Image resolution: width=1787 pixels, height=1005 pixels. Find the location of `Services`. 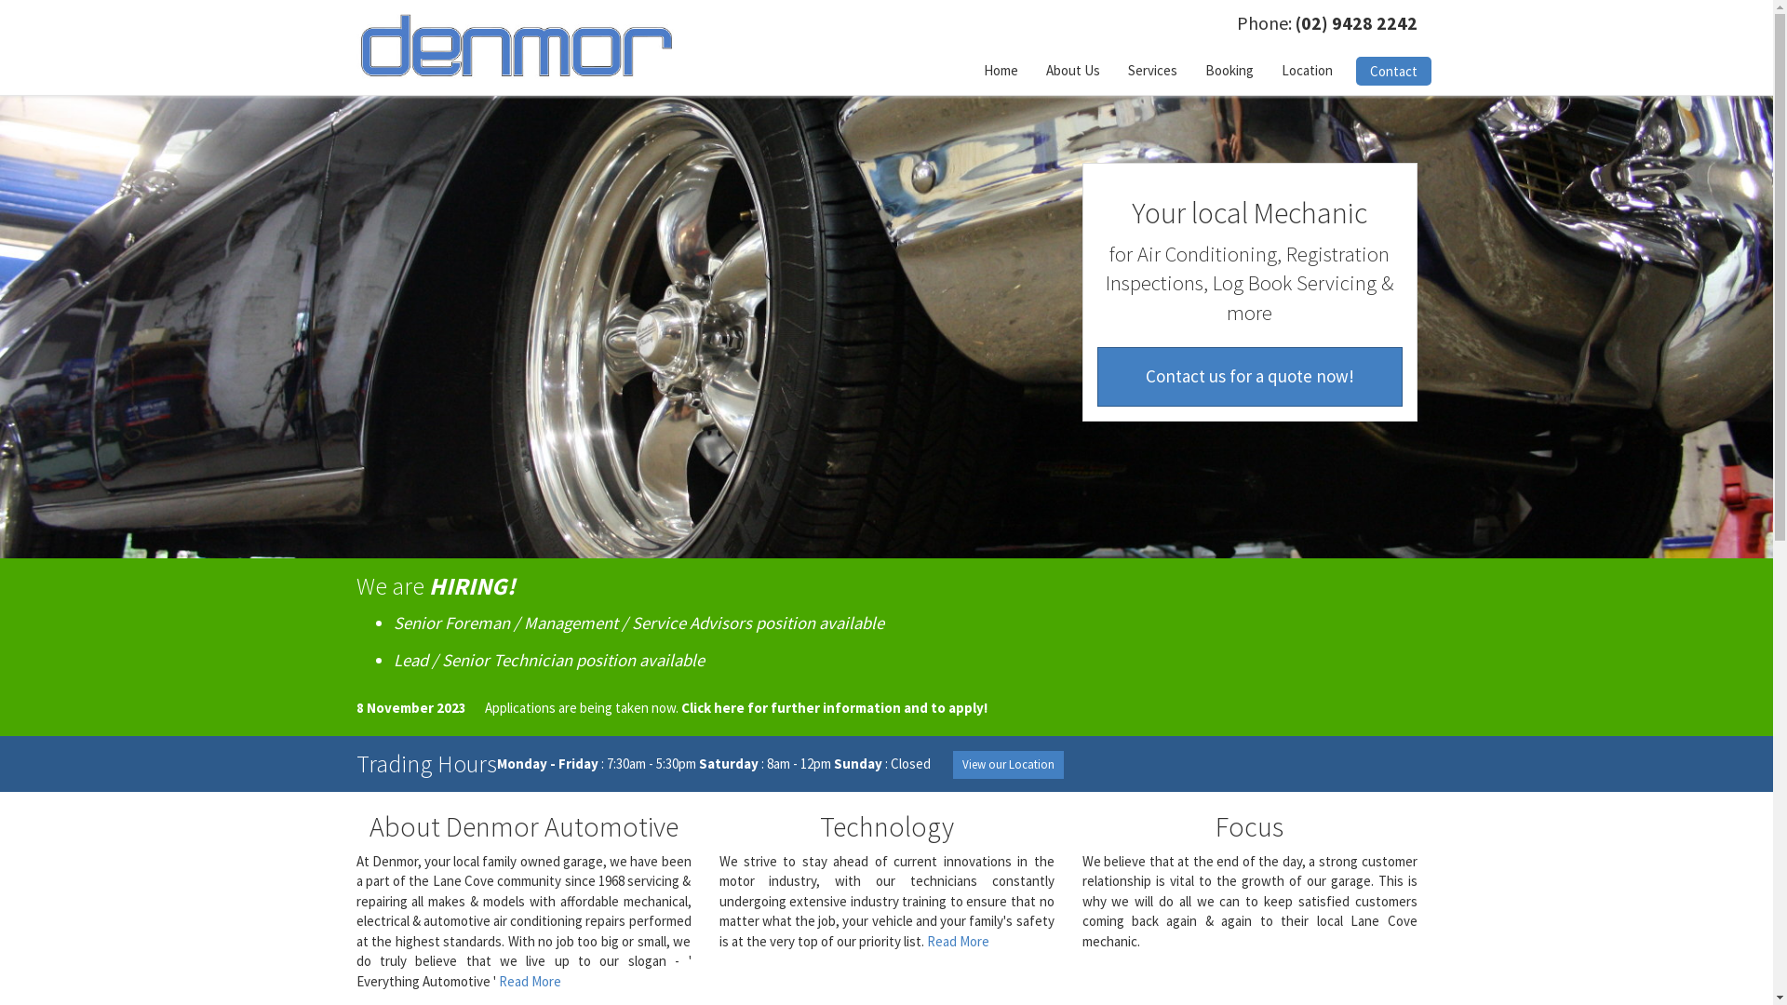

Services is located at coordinates (750, 934).